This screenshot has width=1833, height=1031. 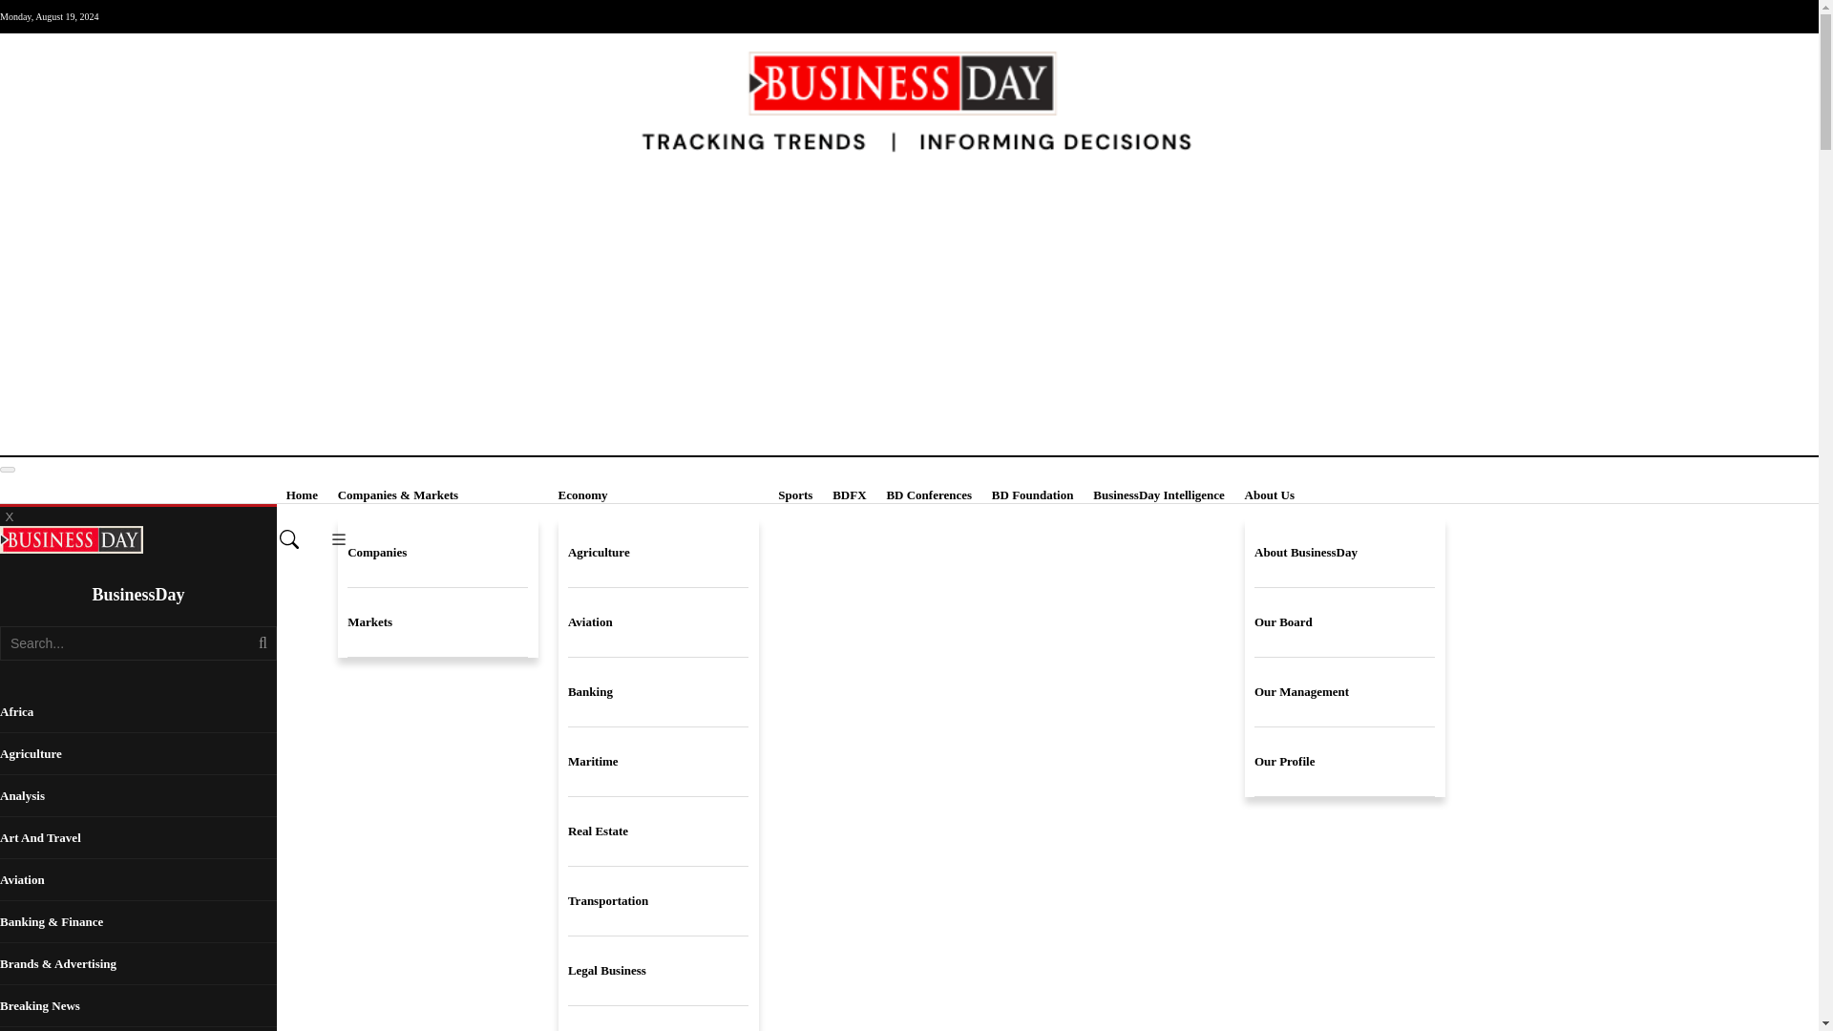 What do you see at coordinates (658, 622) in the screenshot?
I see `Aviation` at bounding box center [658, 622].